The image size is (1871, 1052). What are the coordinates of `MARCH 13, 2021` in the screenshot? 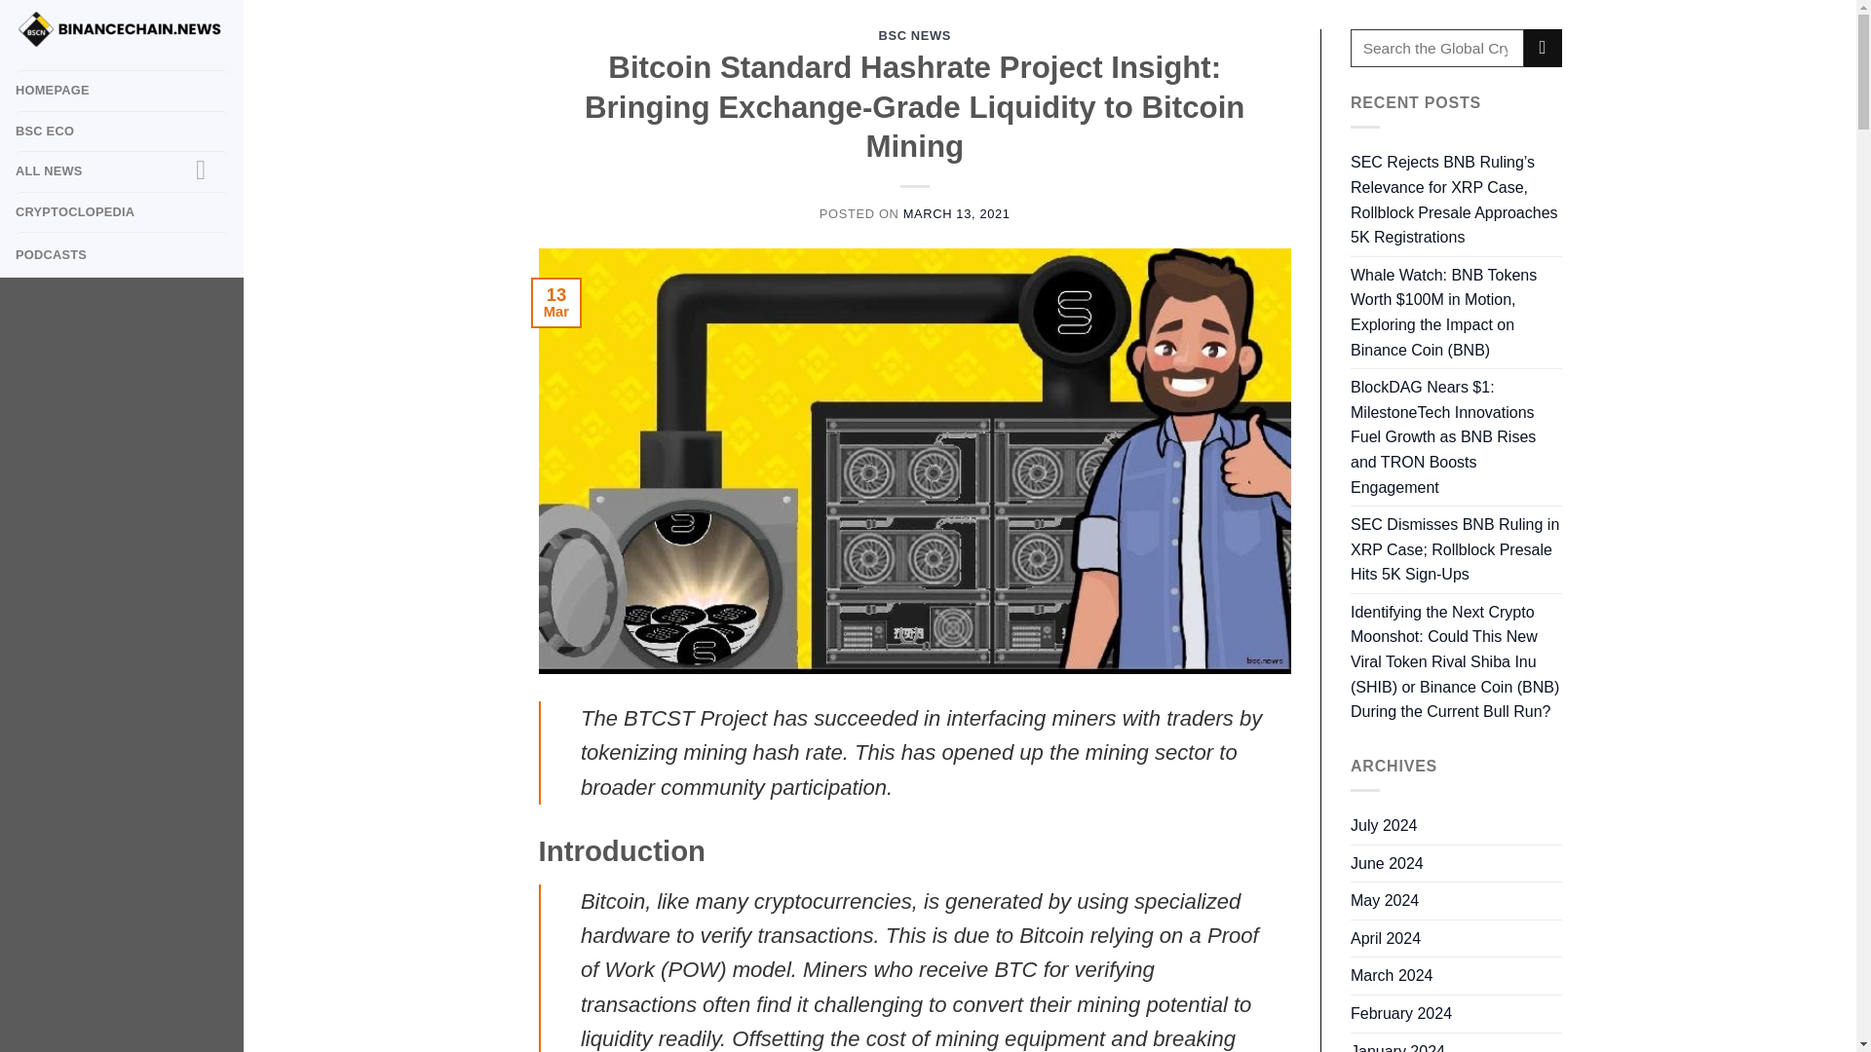 It's located at (957, 212).